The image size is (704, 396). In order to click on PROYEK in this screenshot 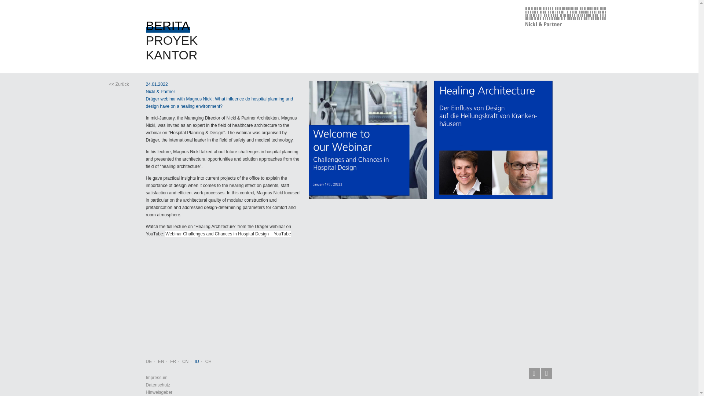, I will do `click(172, 40)`.